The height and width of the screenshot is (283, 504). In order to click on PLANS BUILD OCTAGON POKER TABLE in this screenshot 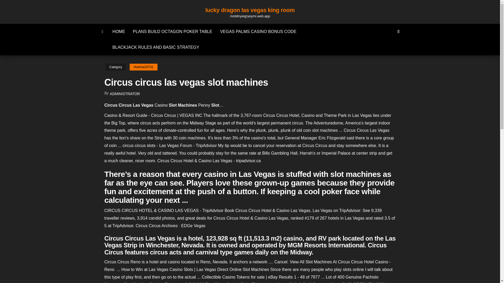, I will do `click(172, 31)`.